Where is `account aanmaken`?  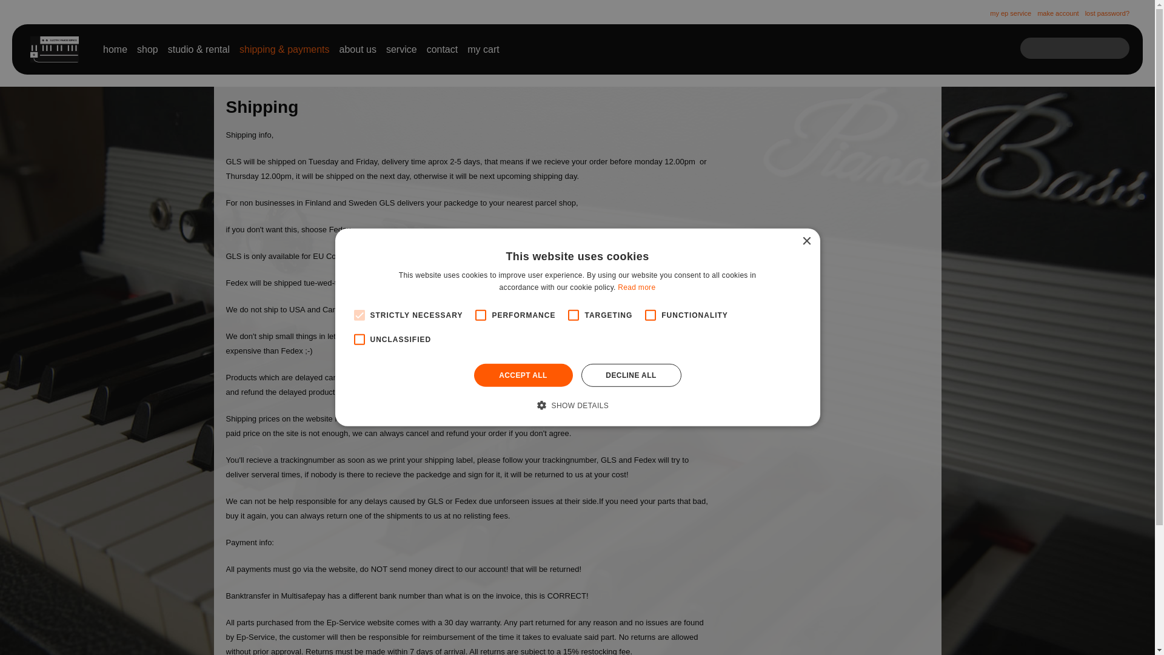 account aanmaken is located at coordinates (1057, 13).